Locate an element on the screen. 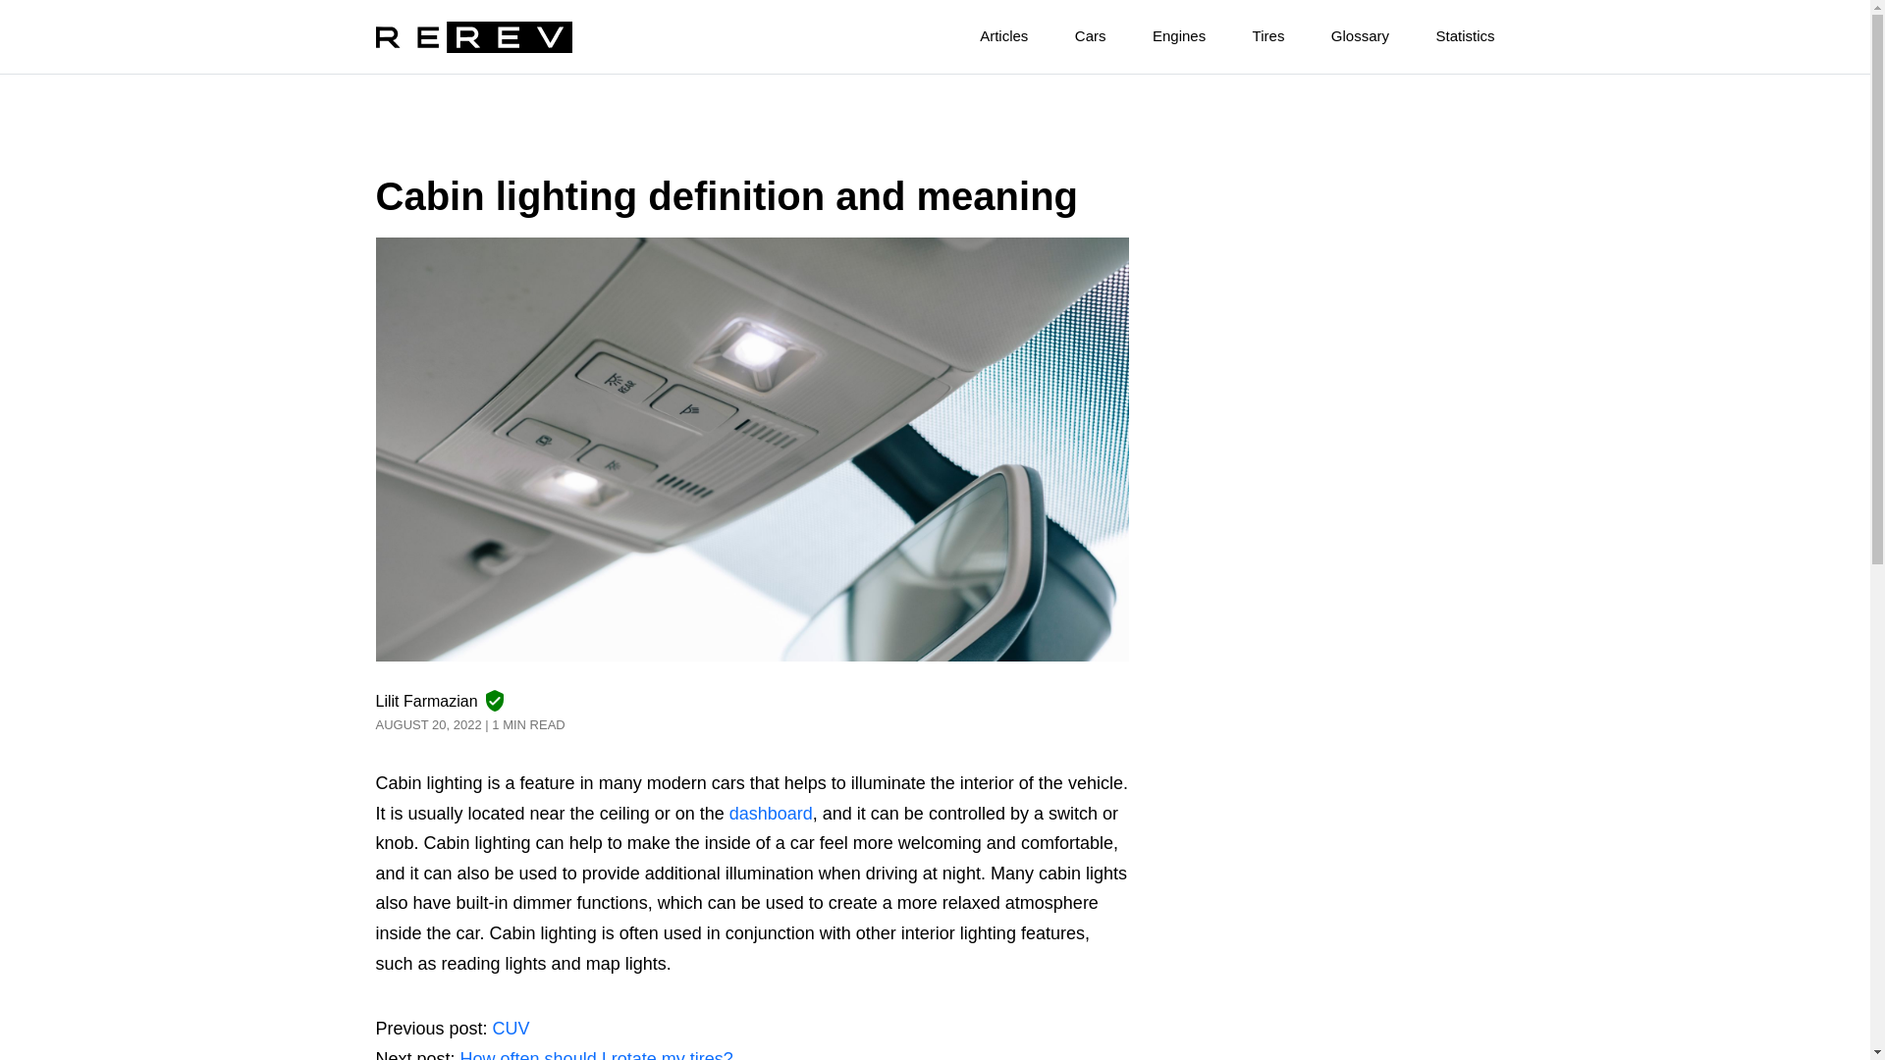  Articles is located at coordinates (982, 31).